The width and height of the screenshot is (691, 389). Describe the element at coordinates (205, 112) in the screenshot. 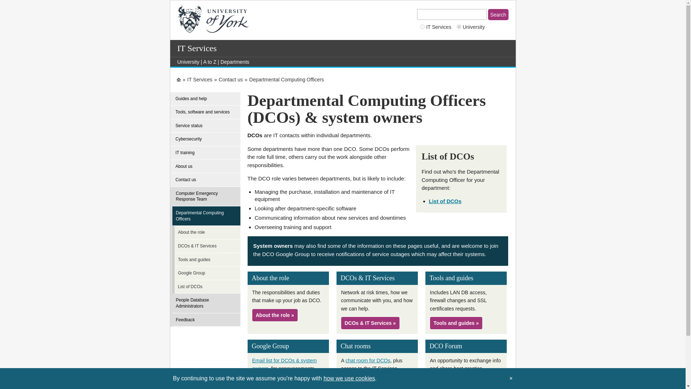

I see `Tools, software and services` at that location.